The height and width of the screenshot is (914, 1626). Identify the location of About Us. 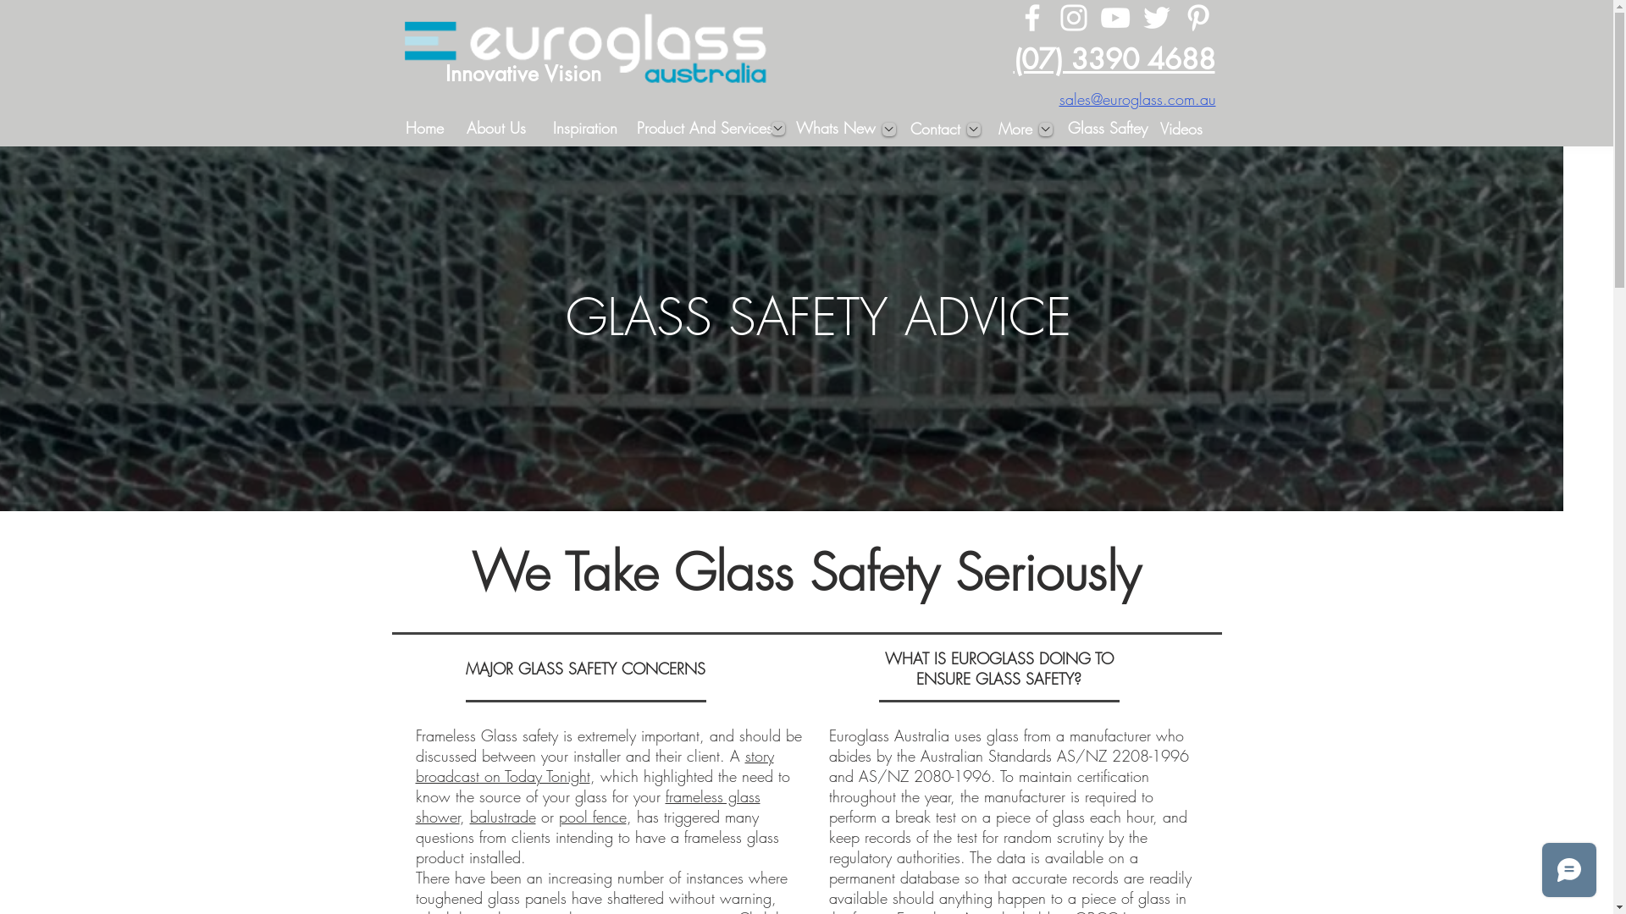
(496, 129).